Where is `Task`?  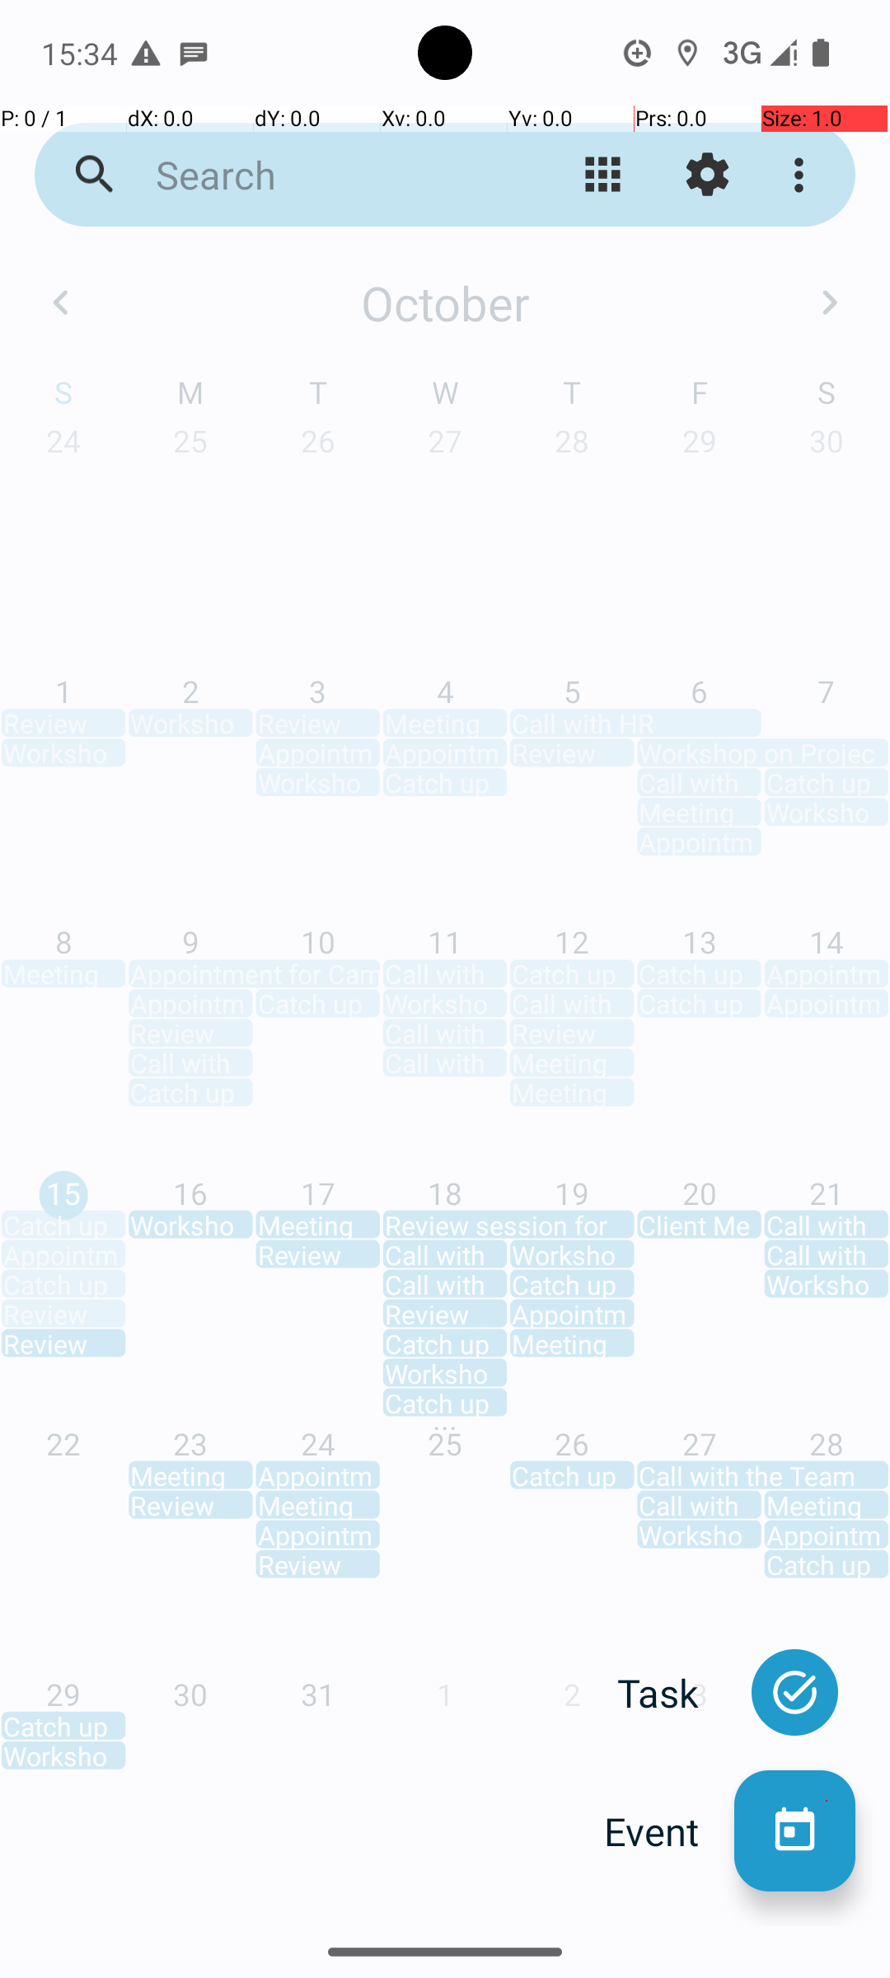 Task is located at coordinates (676, 1693).